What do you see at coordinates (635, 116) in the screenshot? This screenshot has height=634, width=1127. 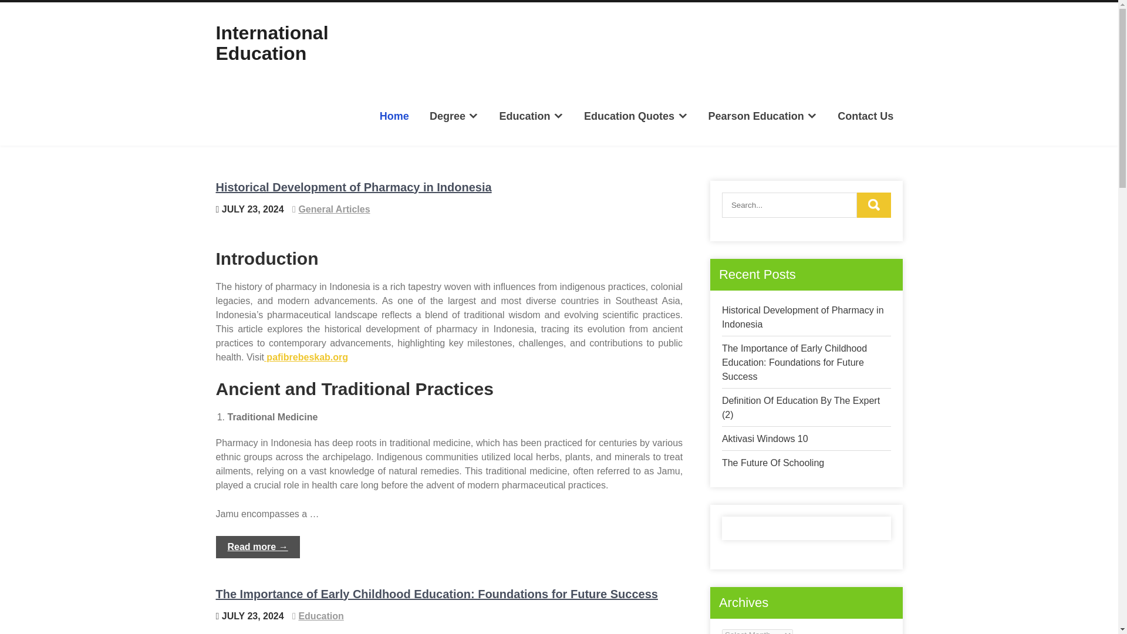 I see `Education Quotes` at bounding box center [635, 116].